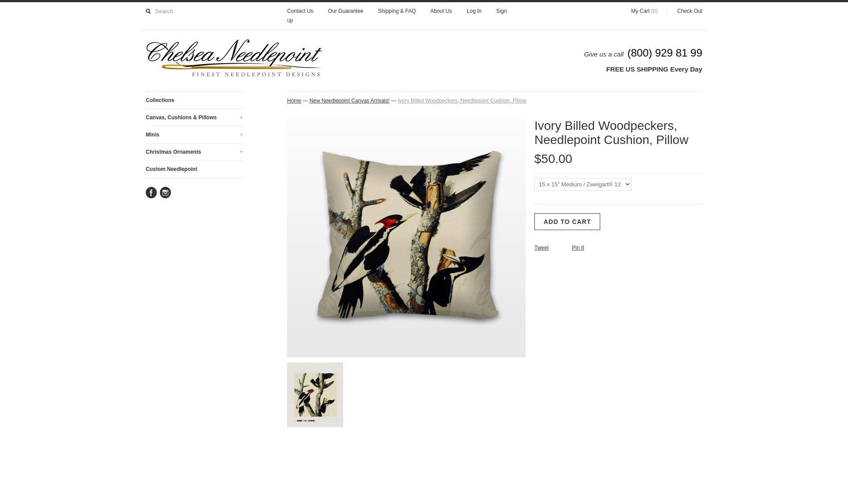 Image resolution: width=848 pixels, height=477 pixels. I want to click on Our Guarantee, so click(346, 11).